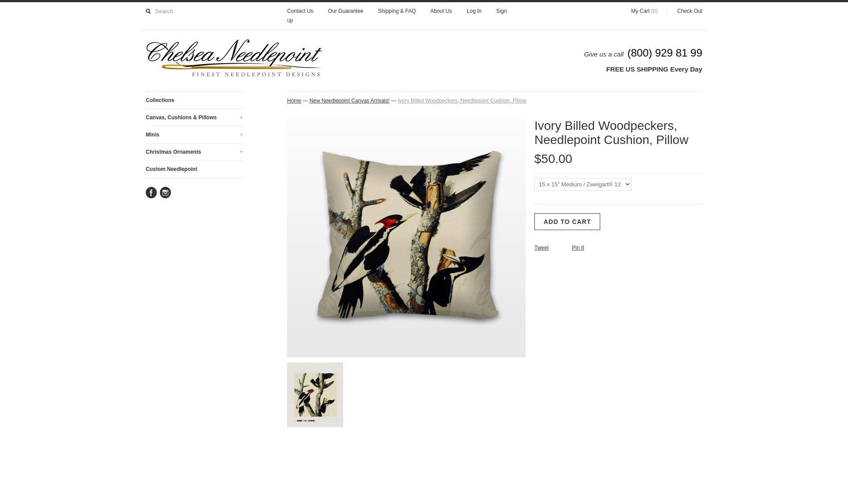 Image resolution: width=848 pixels, height=477 pixels. I want to click on Our Guarantee, so click(346, 11).